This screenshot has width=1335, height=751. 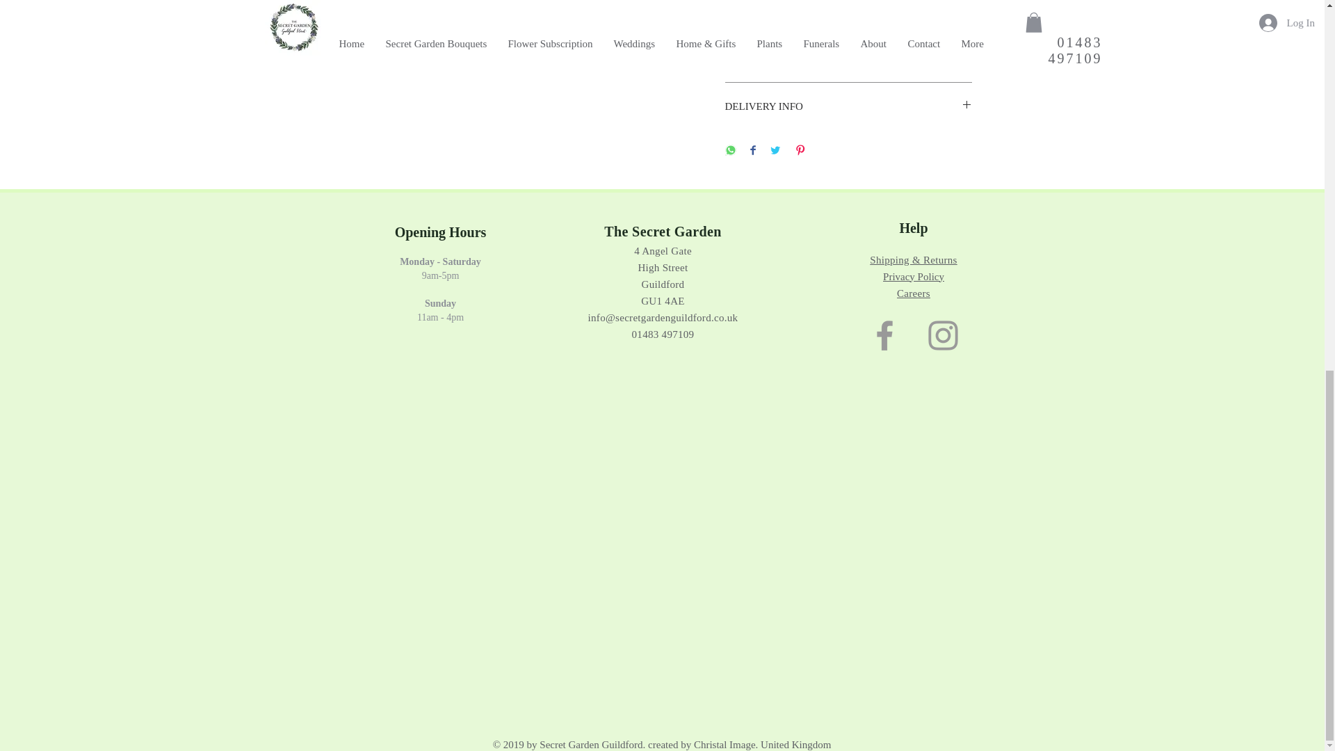 I want to click on Privacy Policy, so click(x=913, y=277).